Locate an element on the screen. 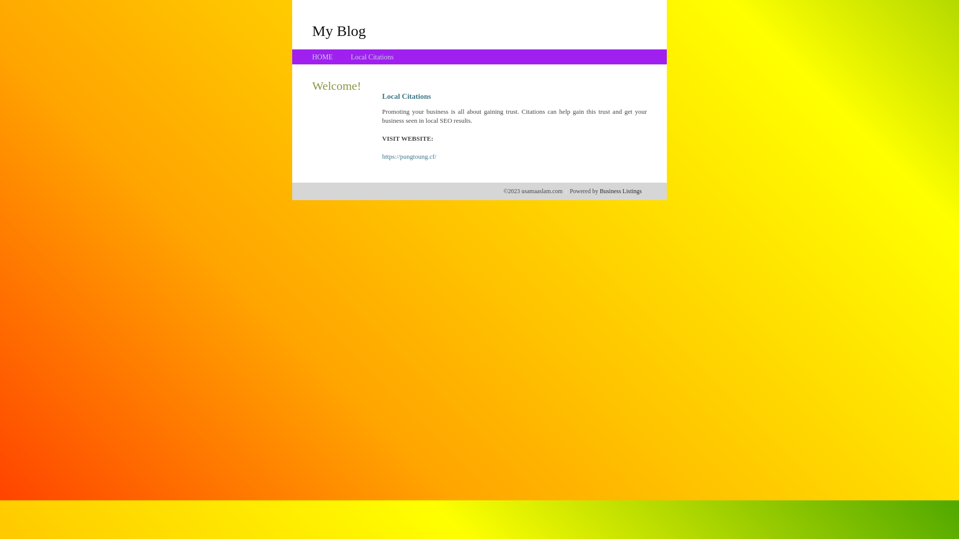  https://pungtoung.cf/ is located at coordinates (410, 157).